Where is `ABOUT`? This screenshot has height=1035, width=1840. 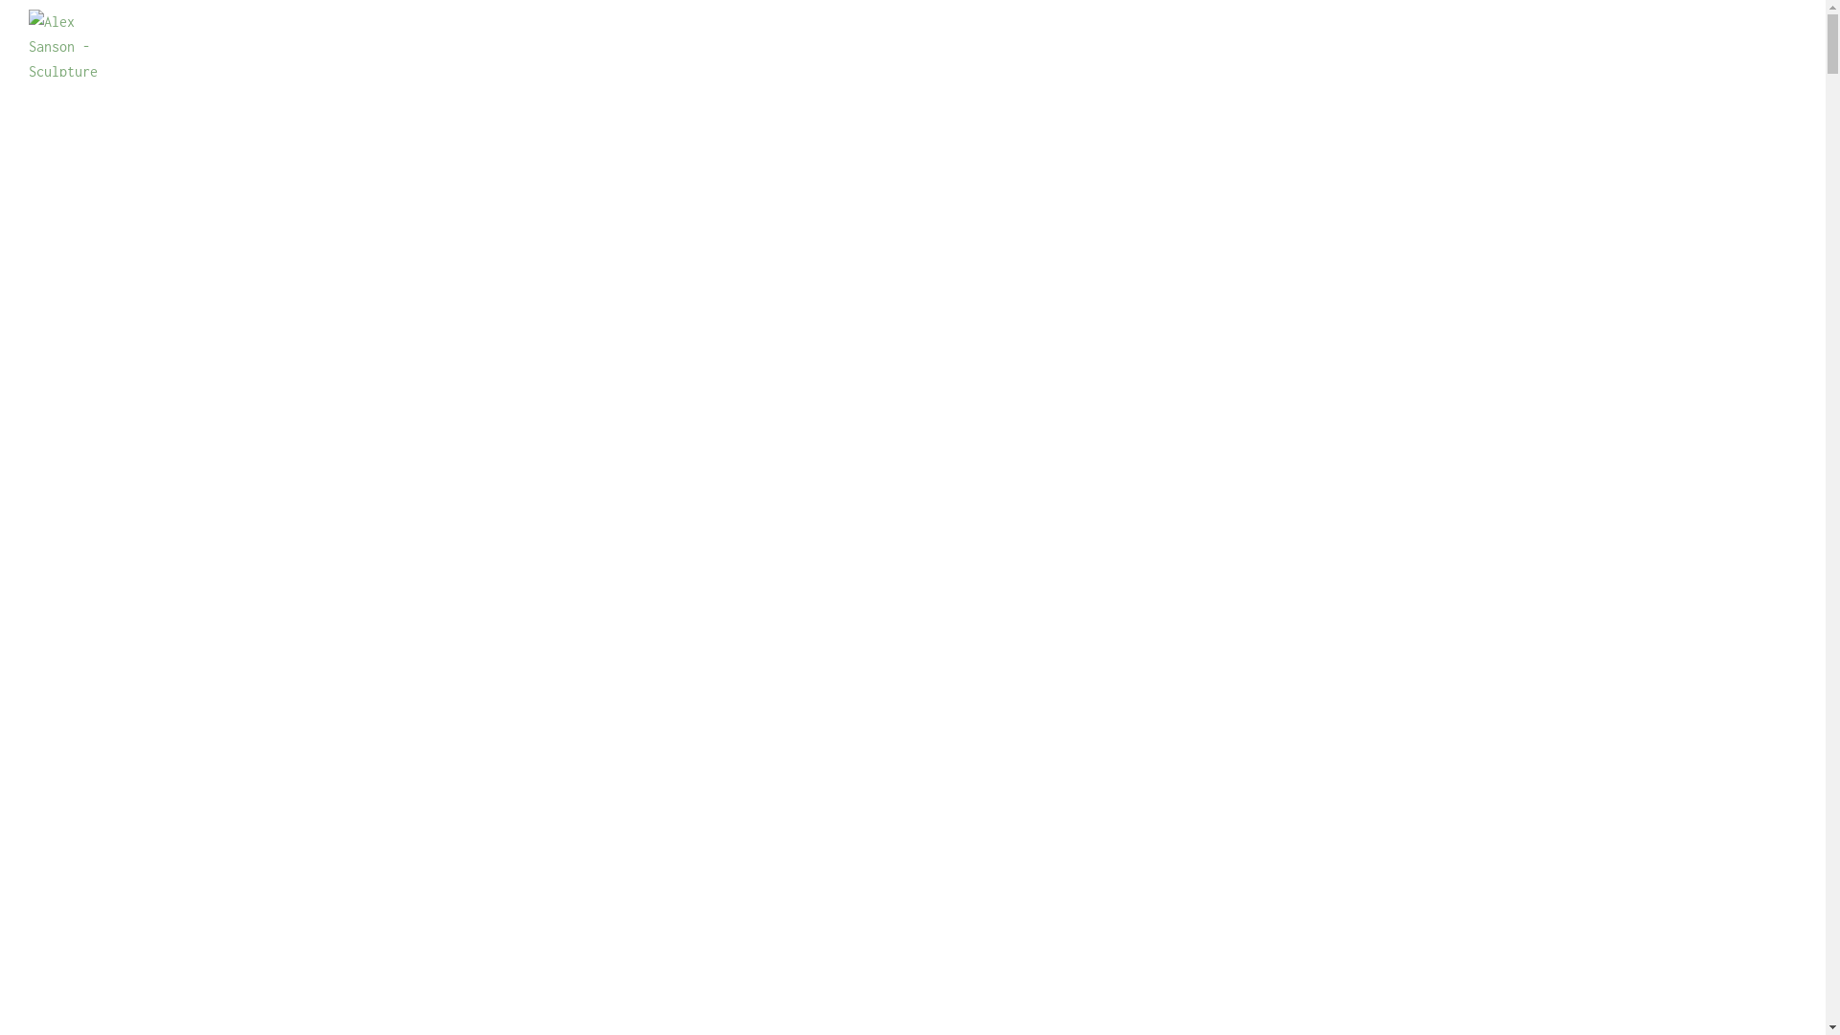
ABOUT is located at coordinates (636, 43).